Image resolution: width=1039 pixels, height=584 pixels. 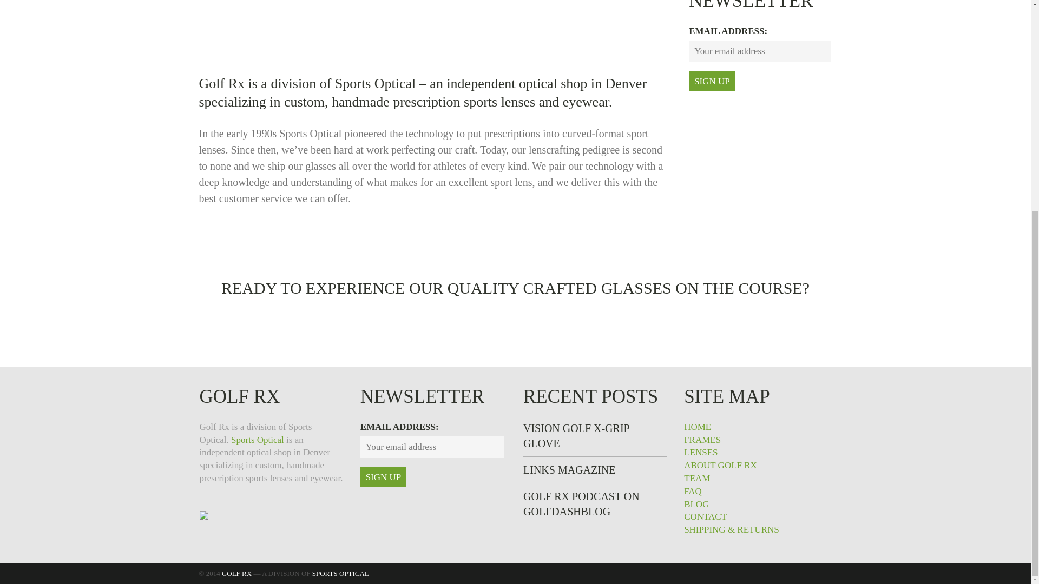 I want to click on Sign up, so click(x=712, y=81).